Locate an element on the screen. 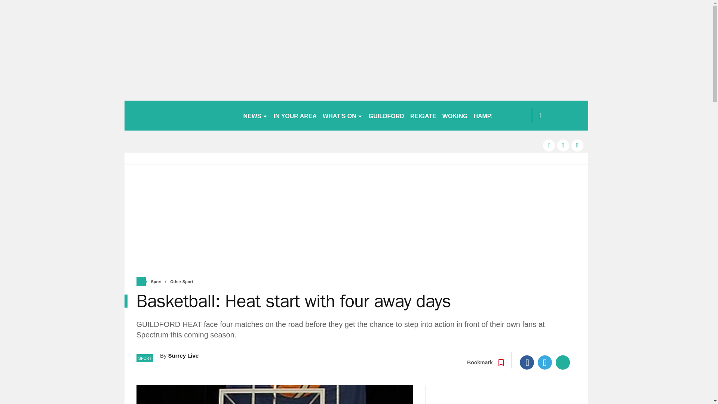 The height and width of the screenshot is (404, 718). getsurrey is located at coordinates (180, 115).